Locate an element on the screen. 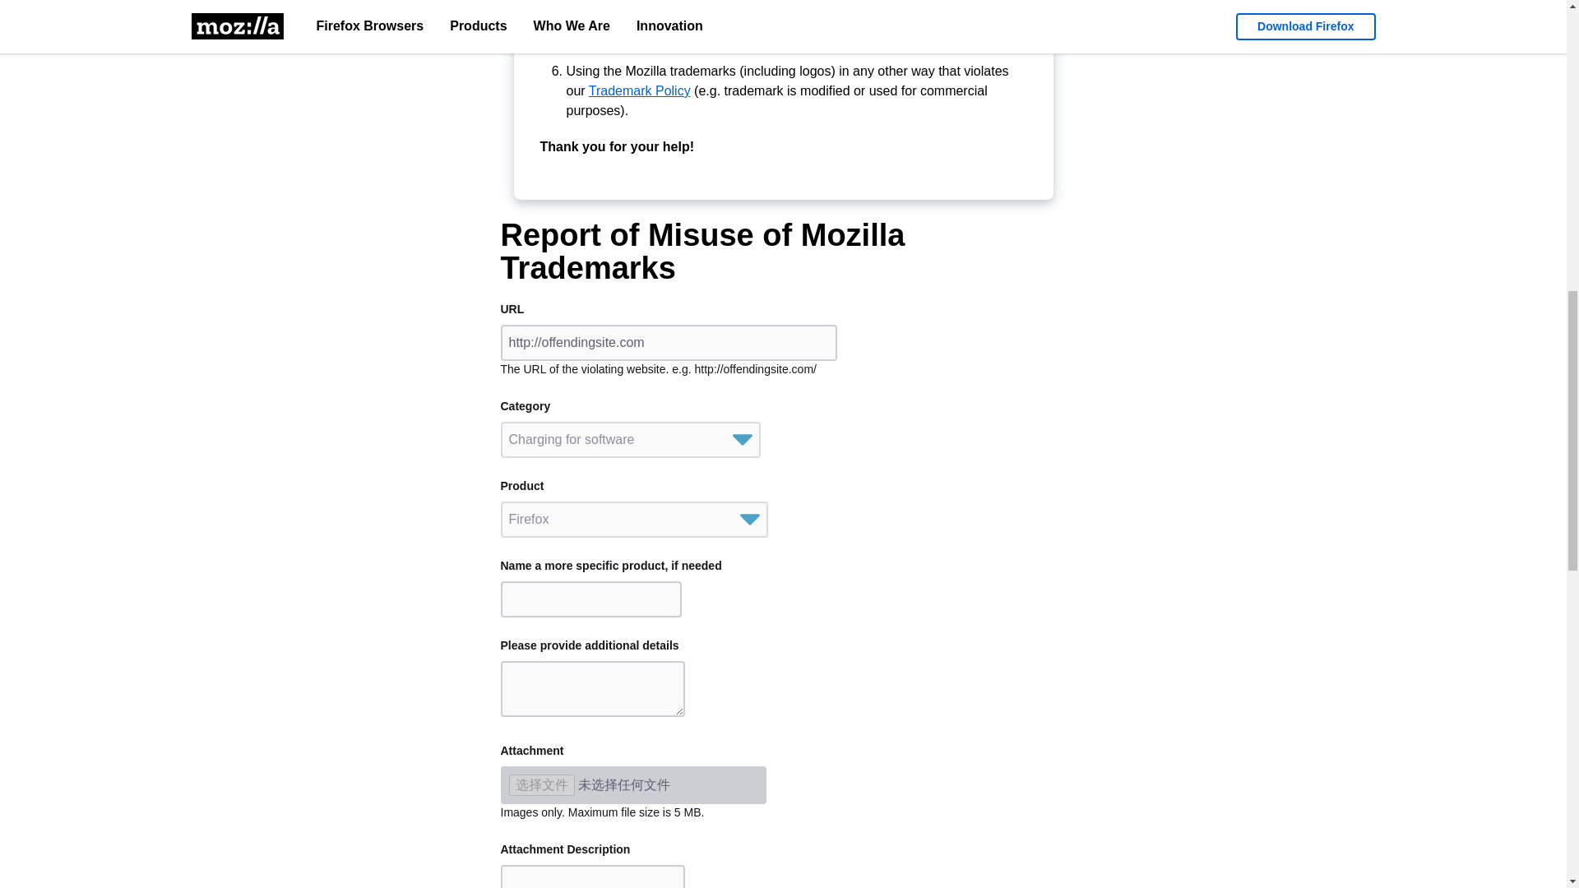 This screenshot has height=888, width=1579. Product is located at coordinates (633, 520).